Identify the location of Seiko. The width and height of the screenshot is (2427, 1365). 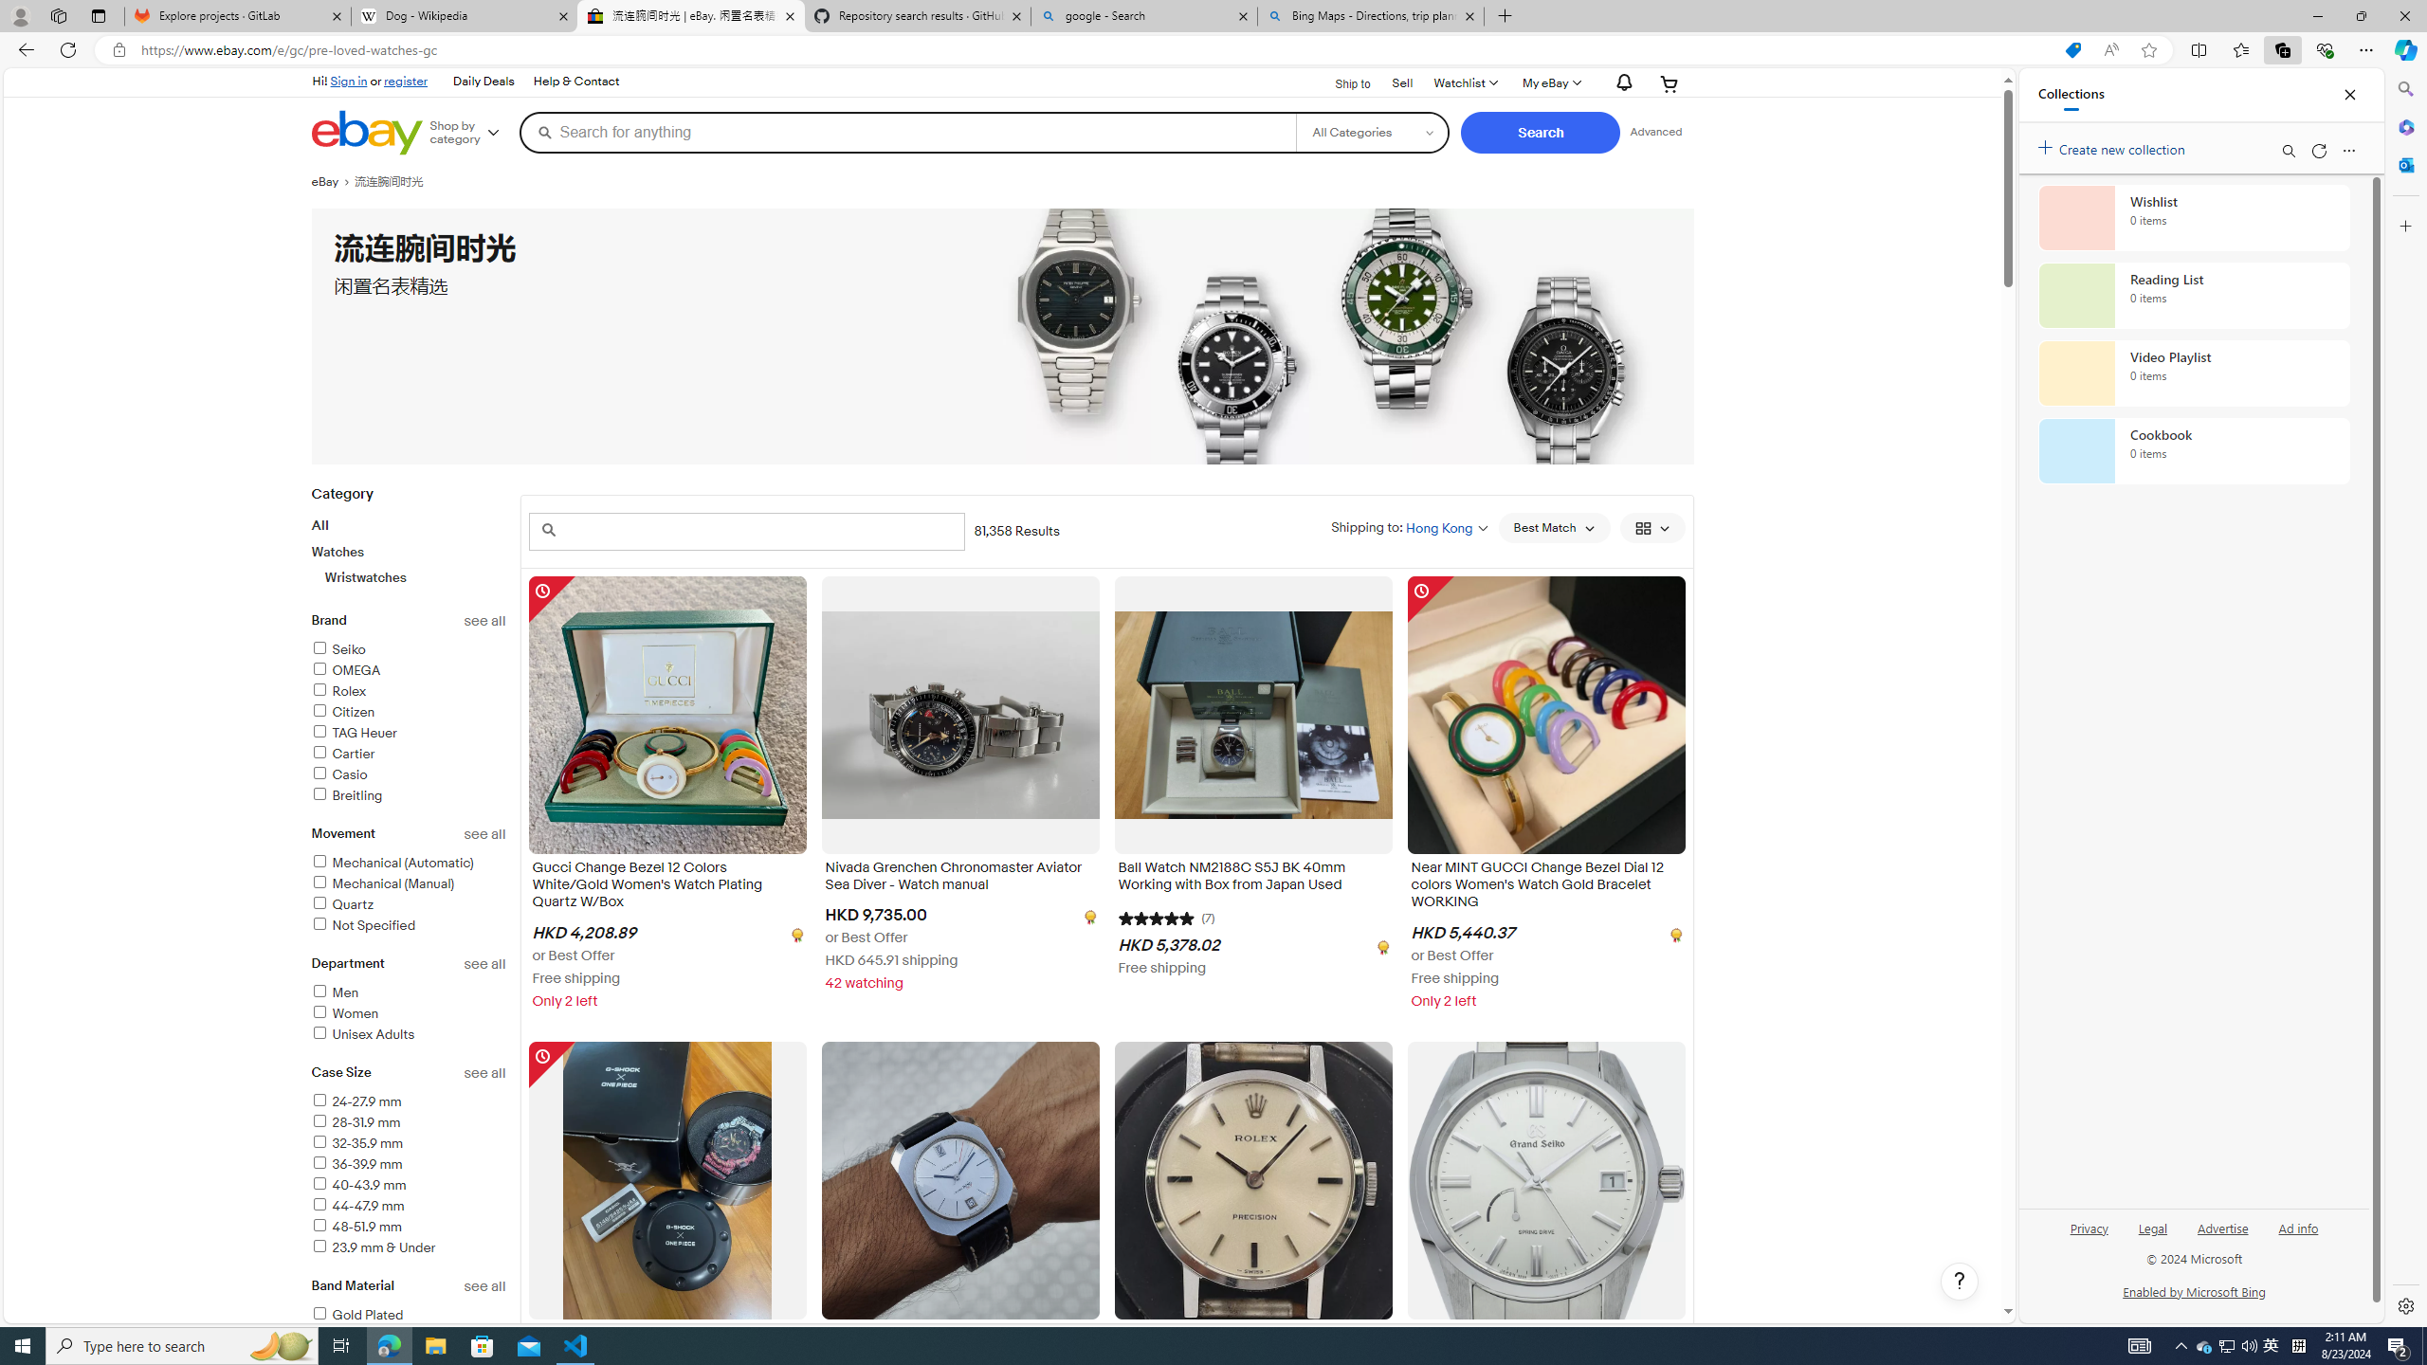
(338, 649).